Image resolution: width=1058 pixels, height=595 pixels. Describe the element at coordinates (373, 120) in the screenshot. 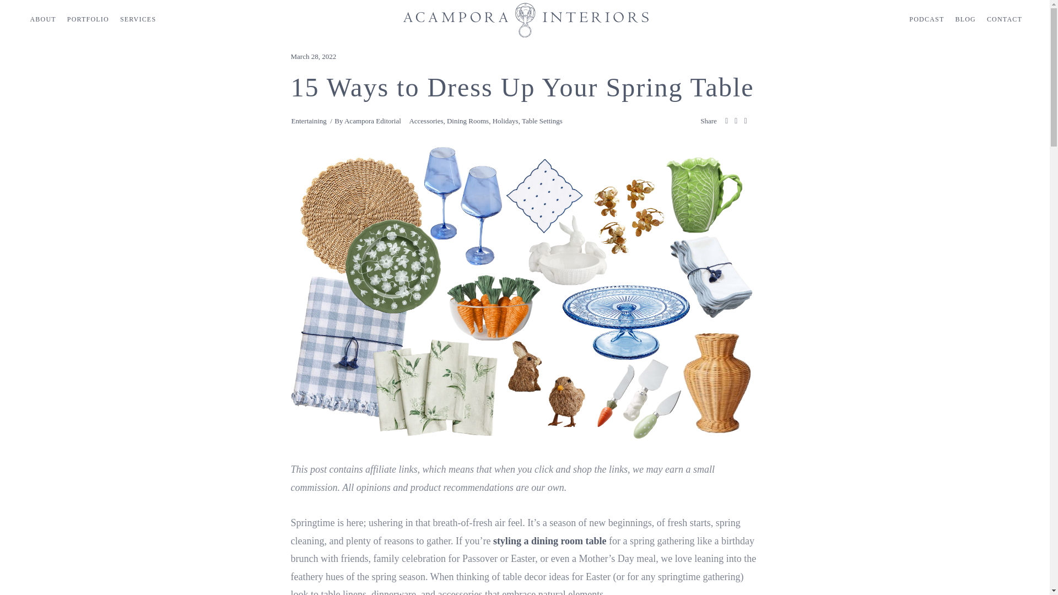

I see `Acampora Editorial` at that location.